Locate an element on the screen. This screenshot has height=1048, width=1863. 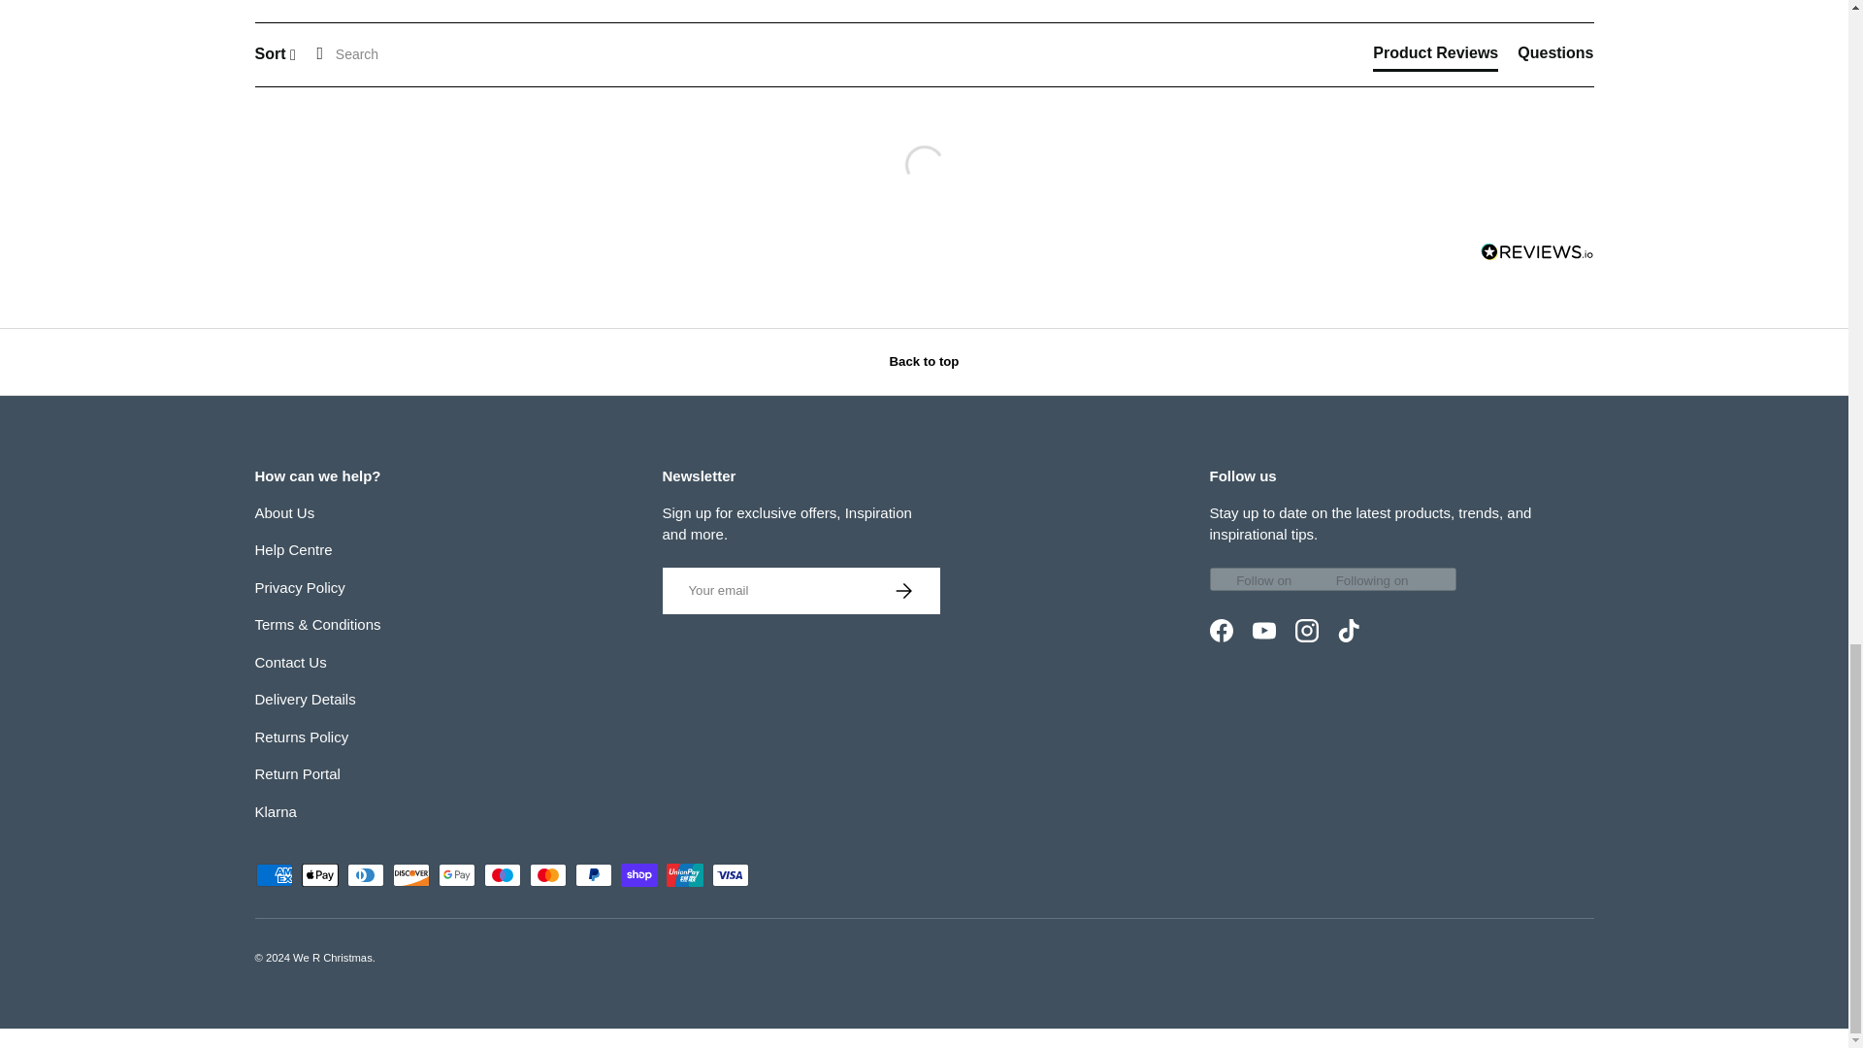
We R Christmas on YouTube is located at coordinates (1263, 630).